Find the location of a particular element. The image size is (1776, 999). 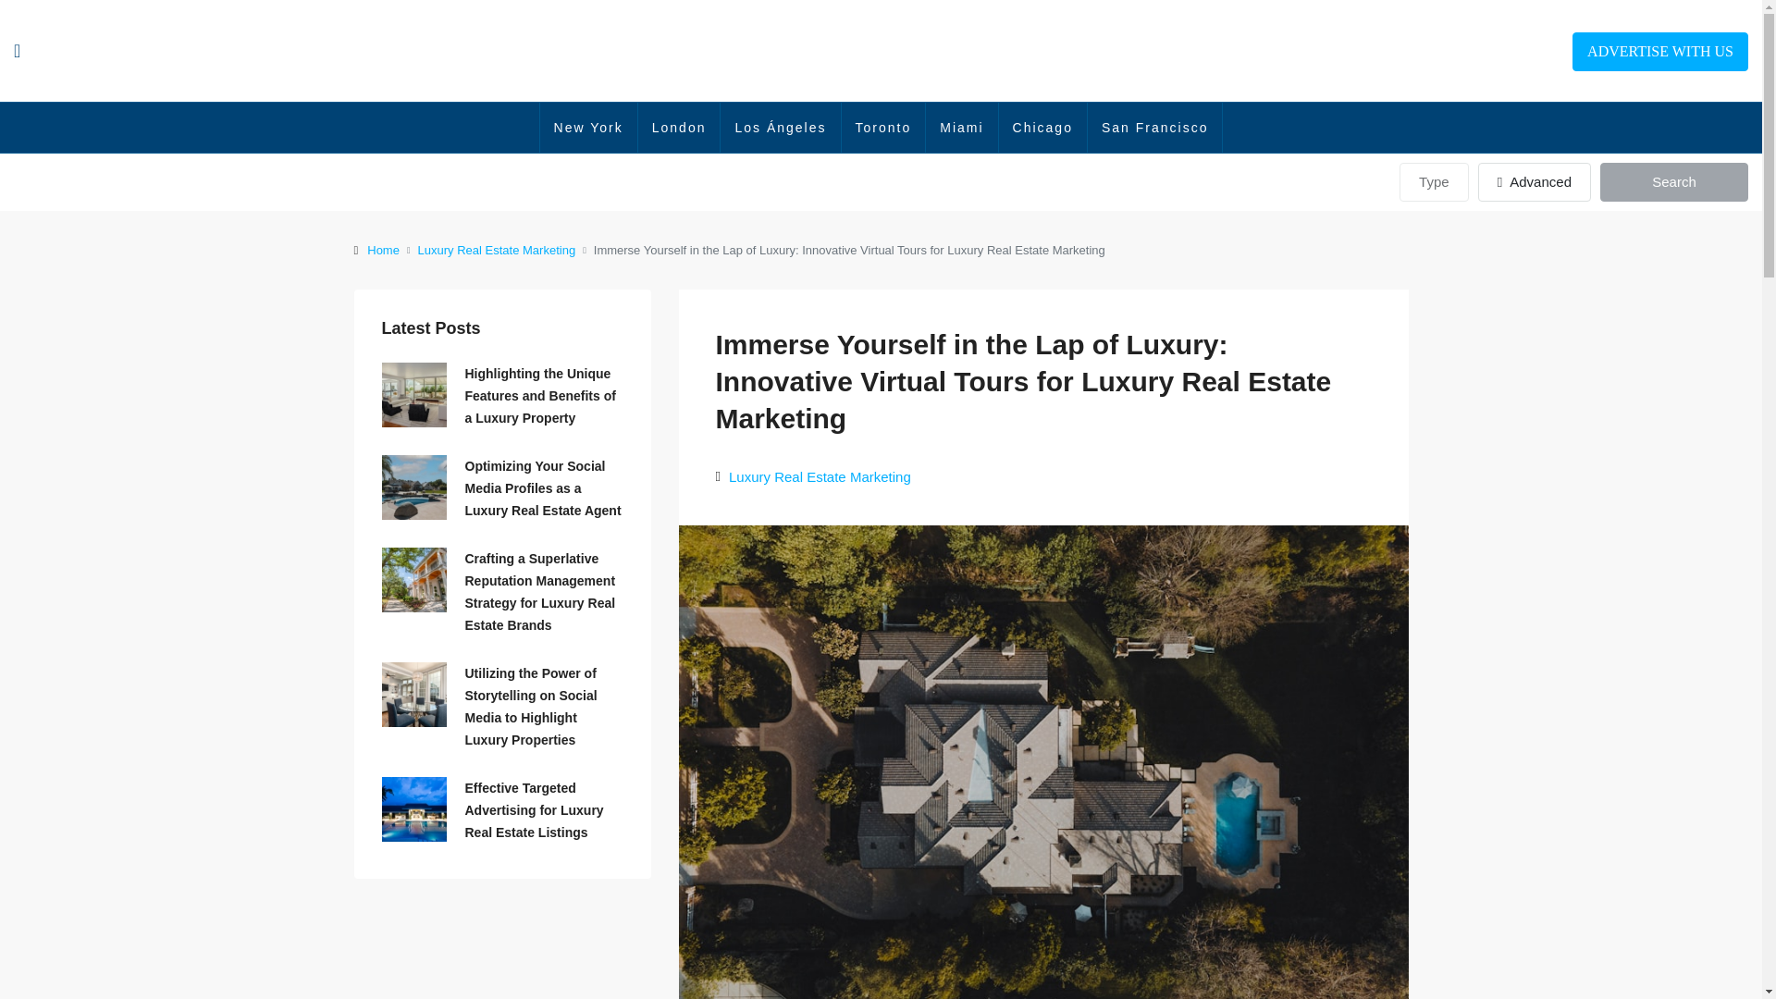

Type is located at coordinates (1434, 182).